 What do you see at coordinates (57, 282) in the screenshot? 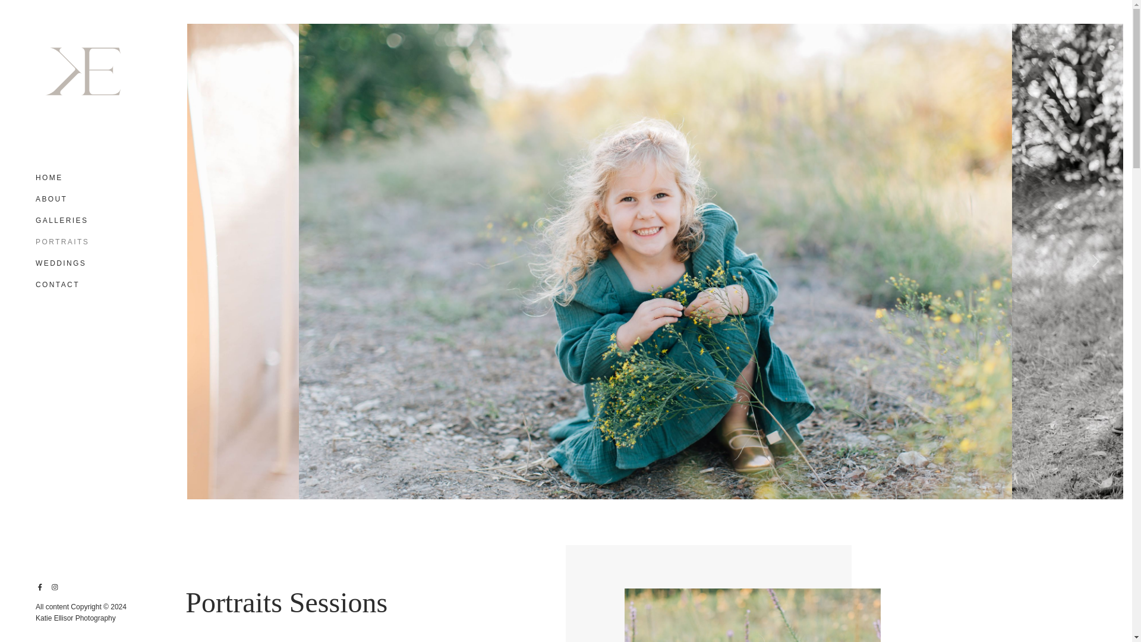
I see `CONTACT` at bounding box center [57, 282].